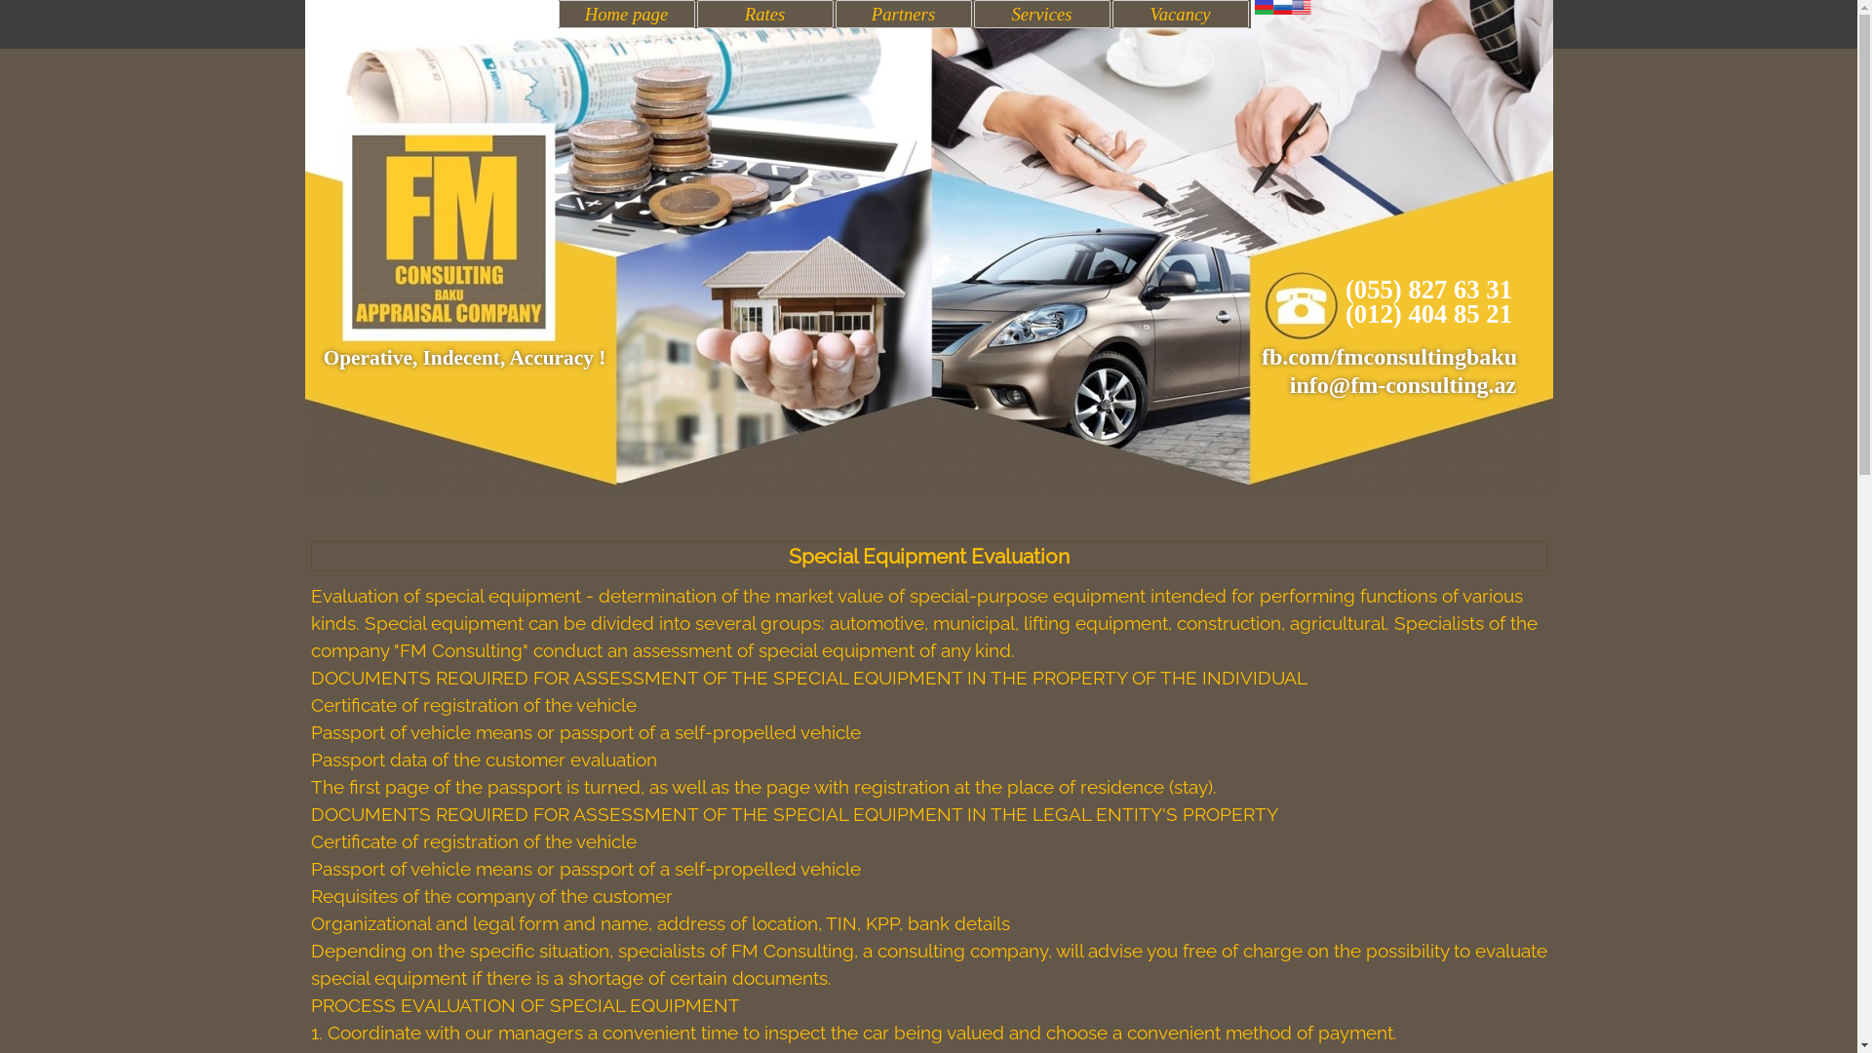  Describe the element at coordinates (764, 14) in the screenshot. I see `Rates` at that location.